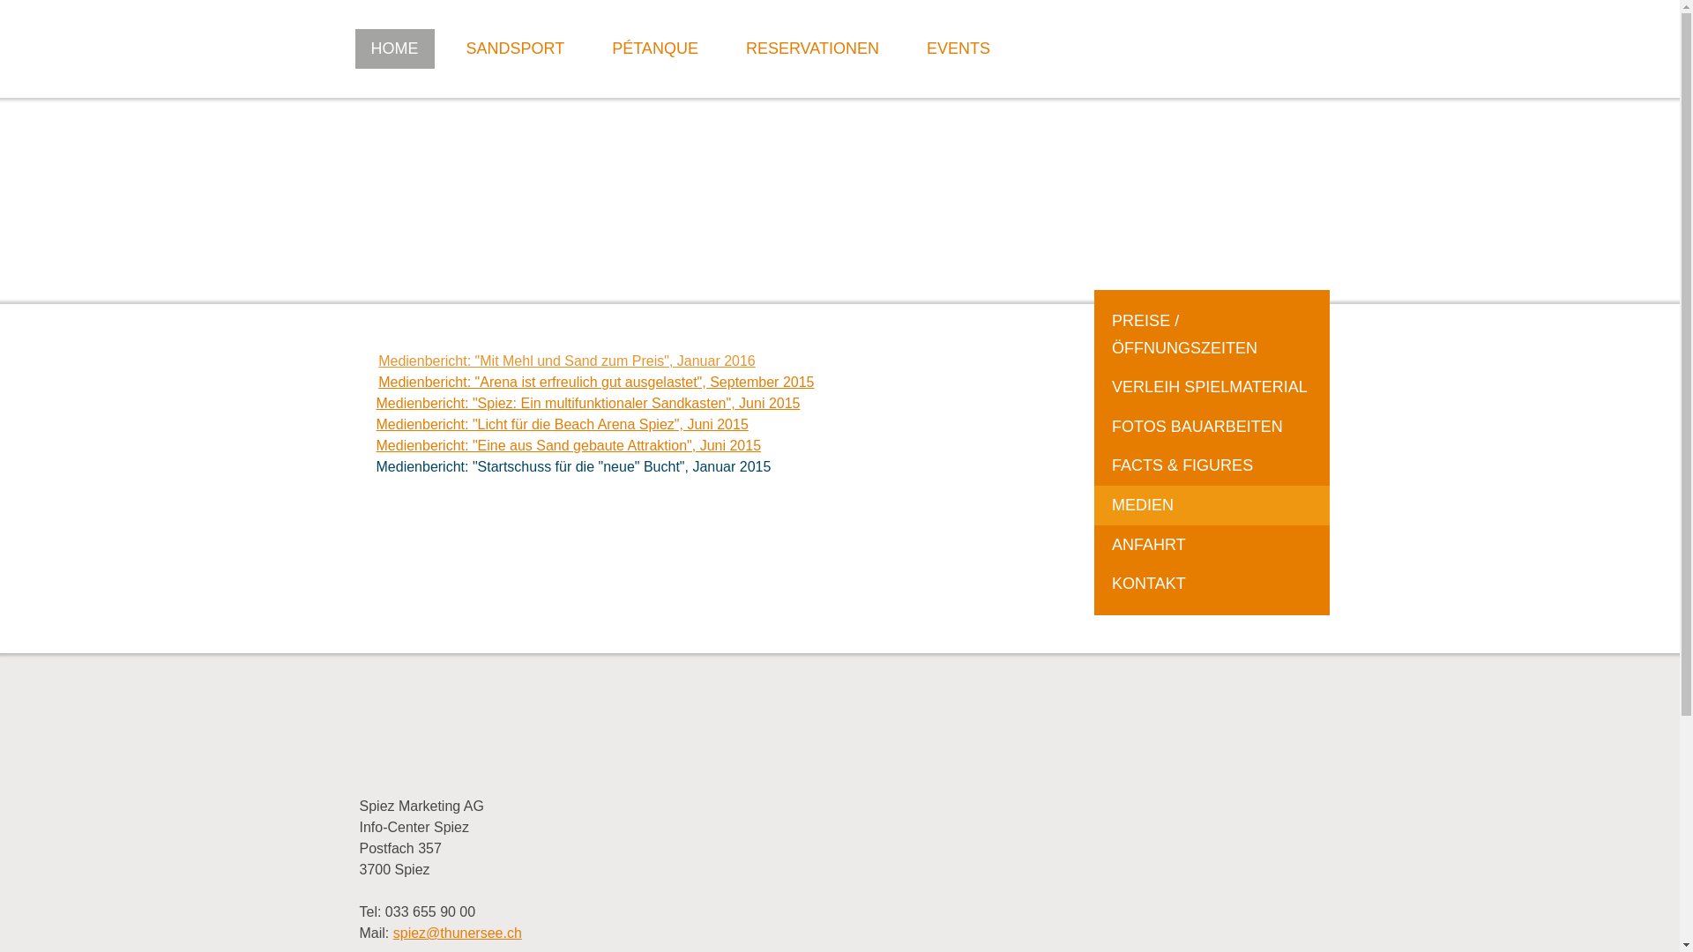  I want to click on KONTAKT, so click(1212, 590).